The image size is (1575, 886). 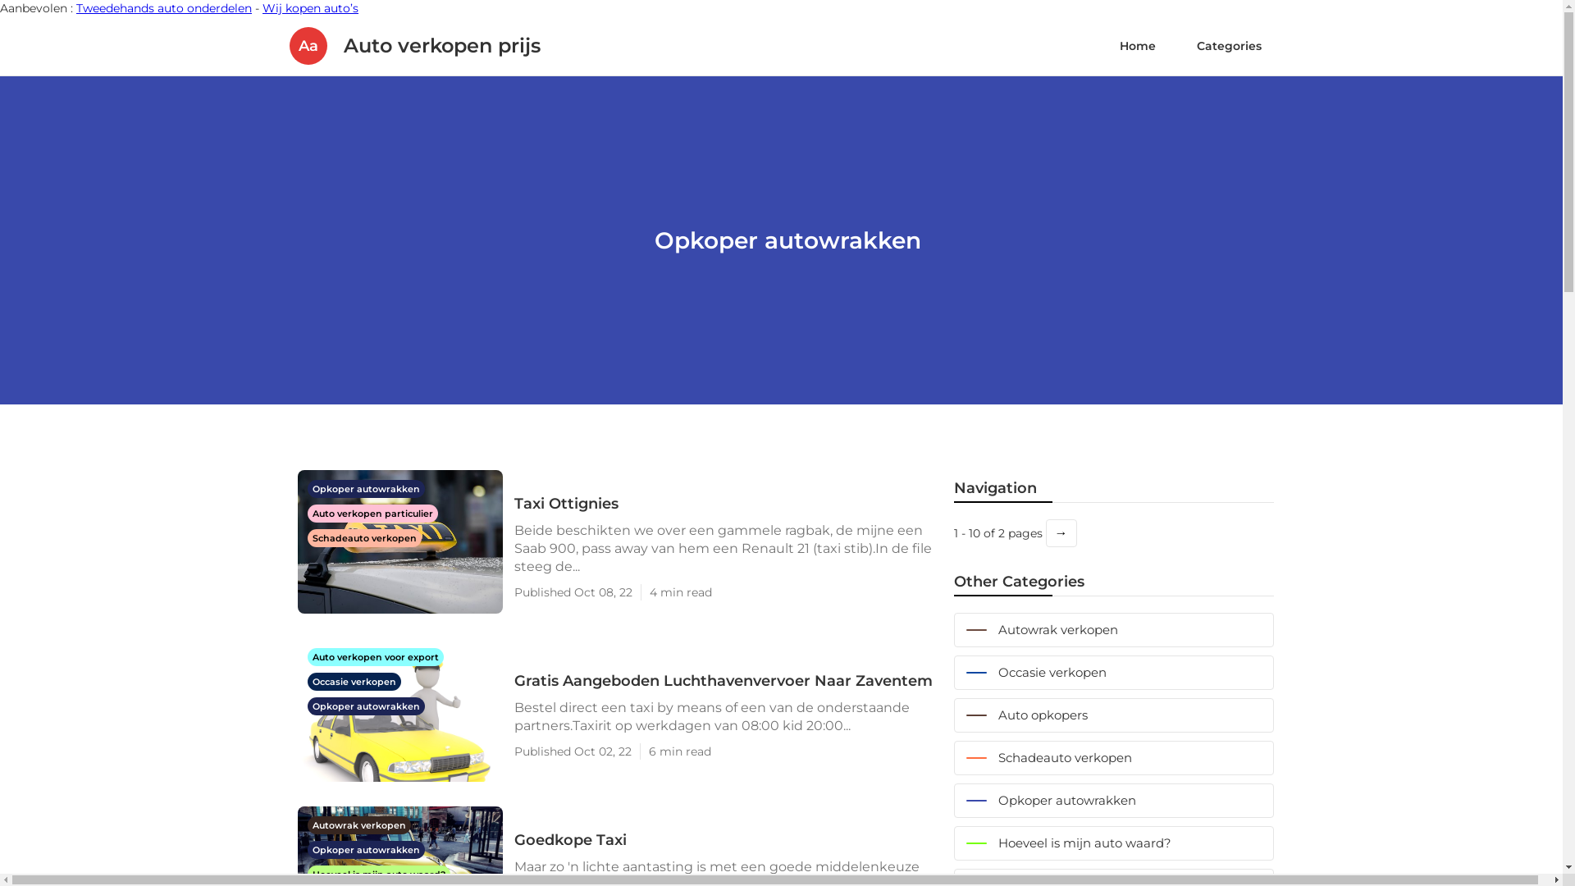 What do you see at coordinates (1113, 758) in the screenshot?
I see `Schadeauto verkopen` at bounding box center [1113, 758].